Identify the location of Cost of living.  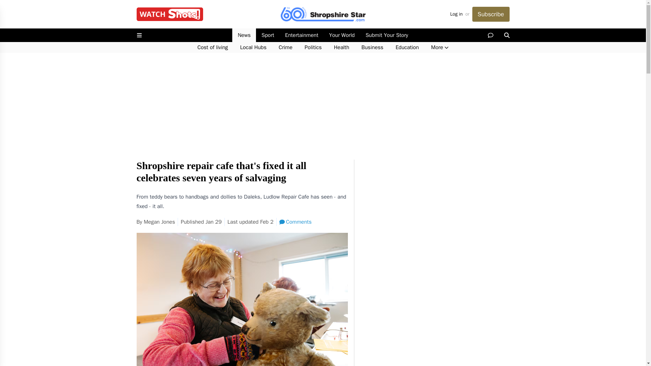
(212, 47).